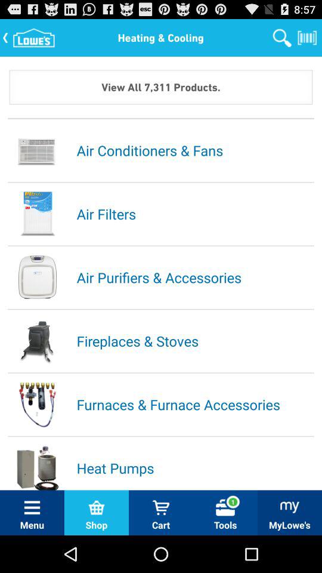  I want to click on choose the air conditioners & fans app, so click(194, 150).